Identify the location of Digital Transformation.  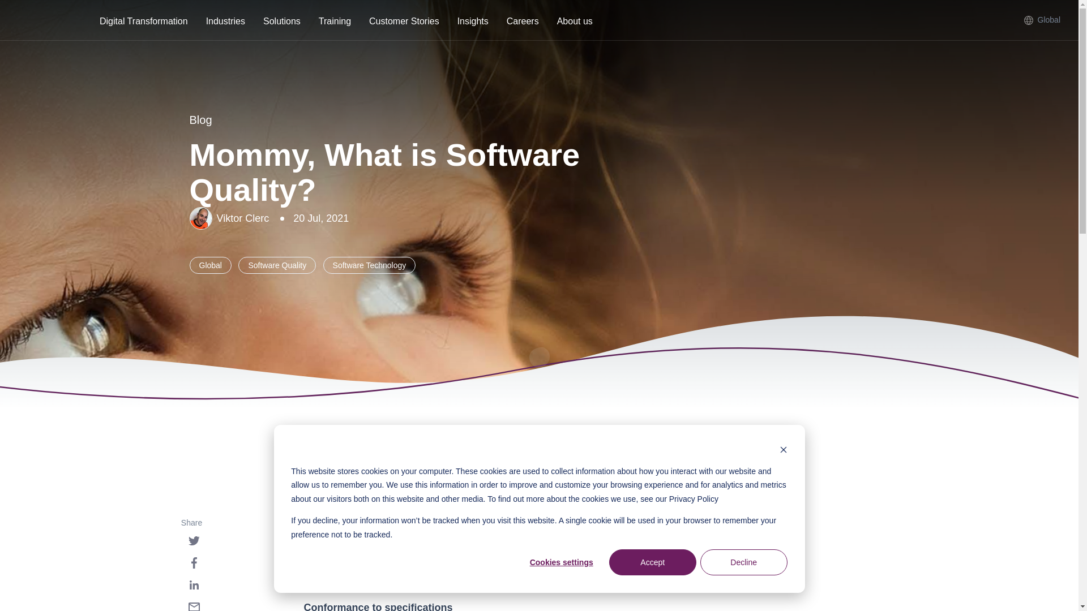
(143, 23).